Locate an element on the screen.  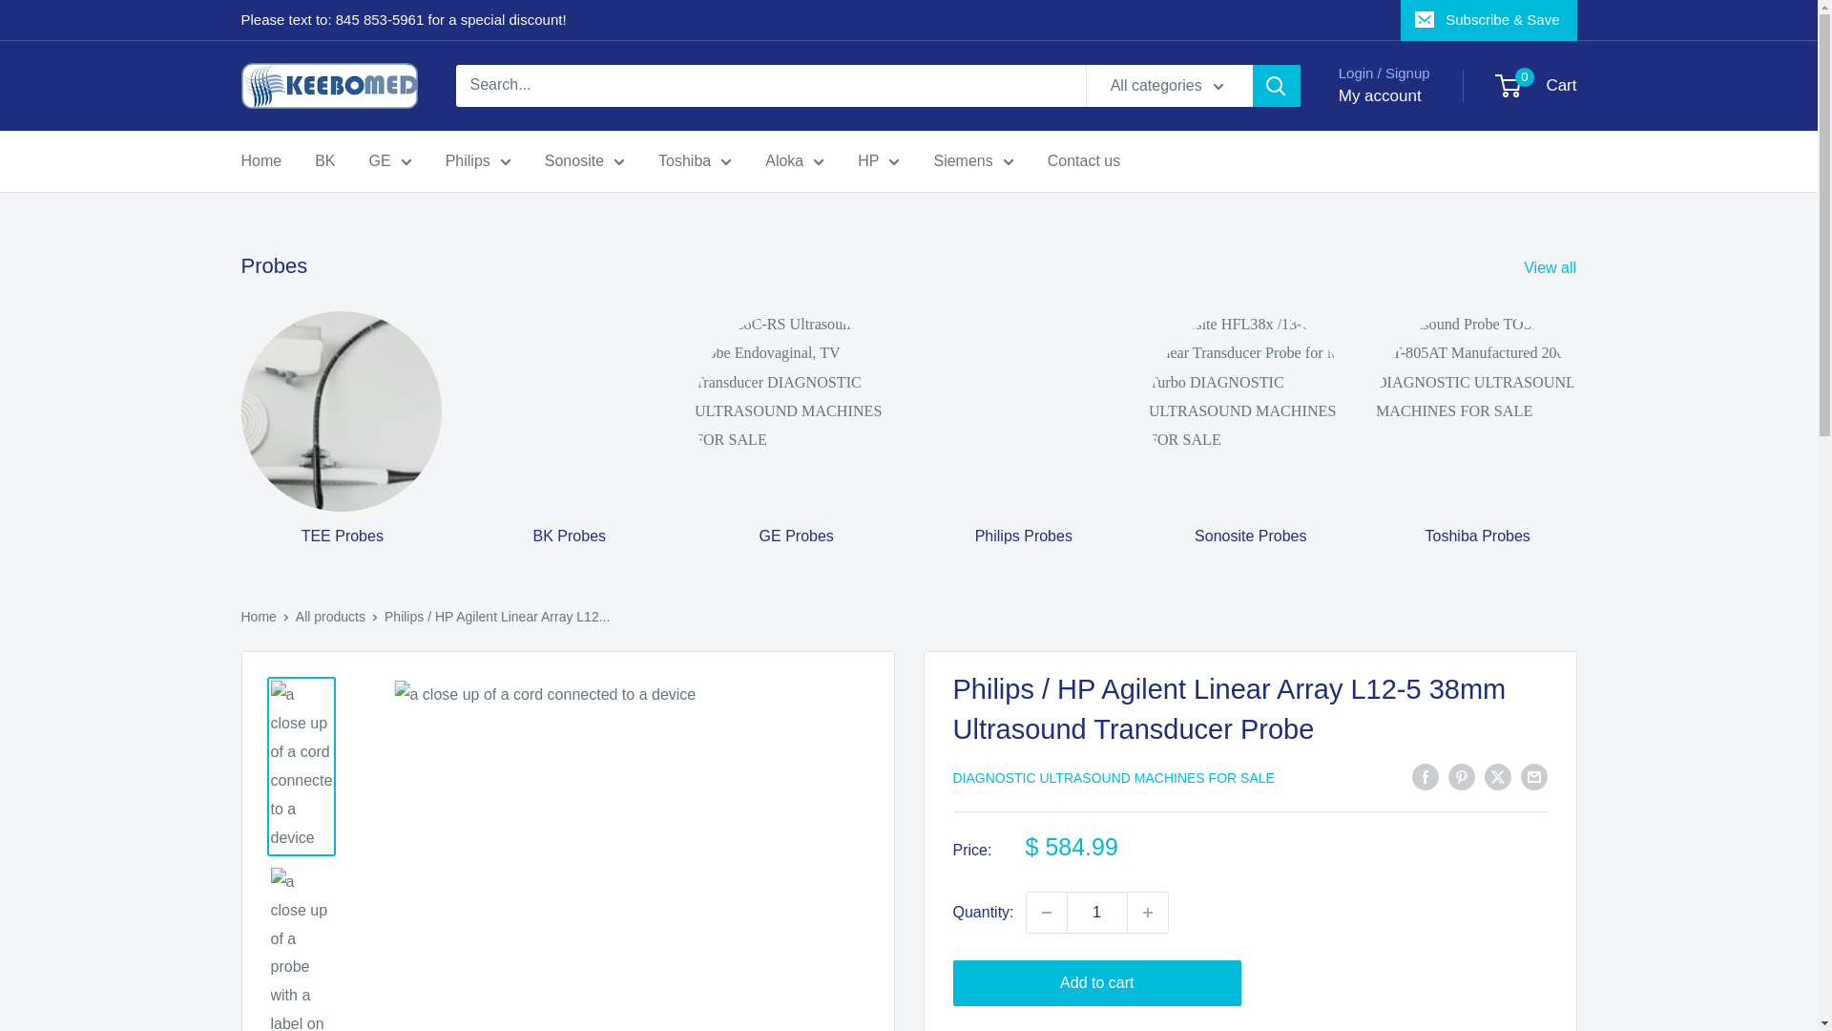
Increase quantity by 1 is located at coordinates (1148, 913).